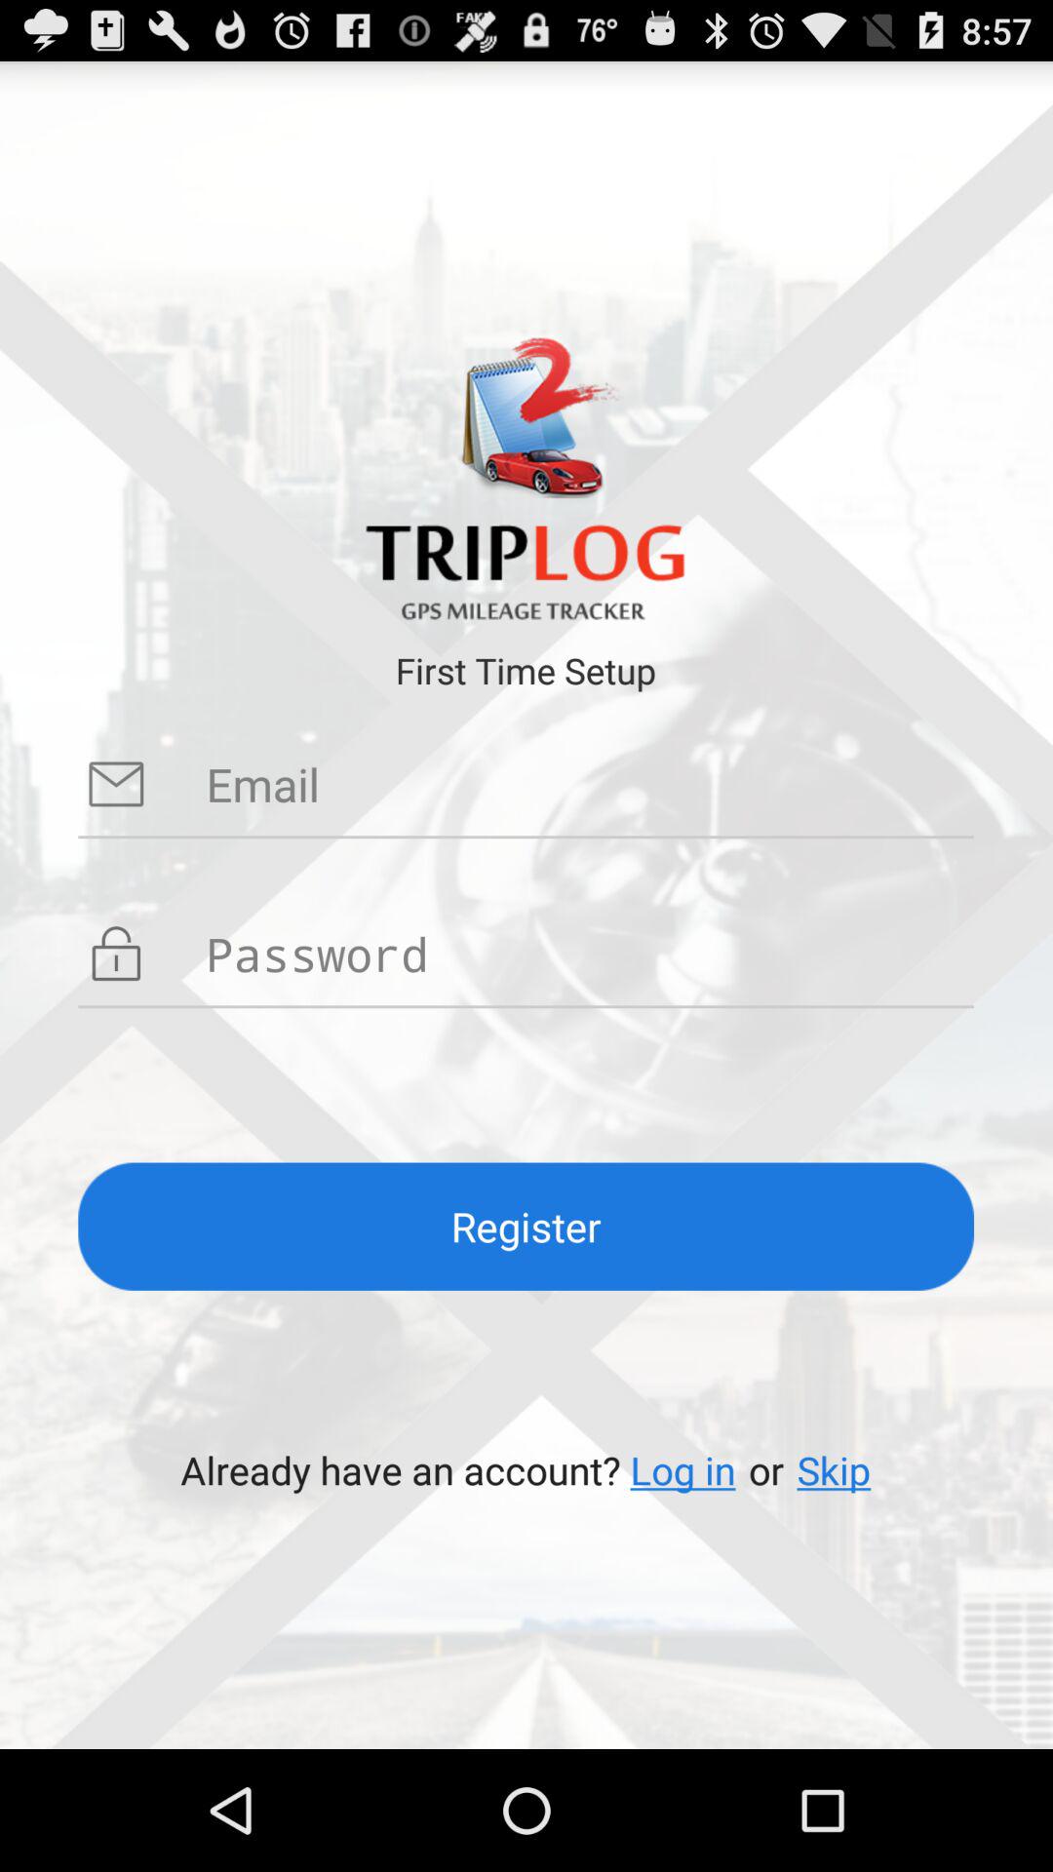 This screenshot has width=1053, height=1872. Describe the element at coordinates (682, 1470) in the screenshot. I see `choose the item next to the already have an item` at that location.